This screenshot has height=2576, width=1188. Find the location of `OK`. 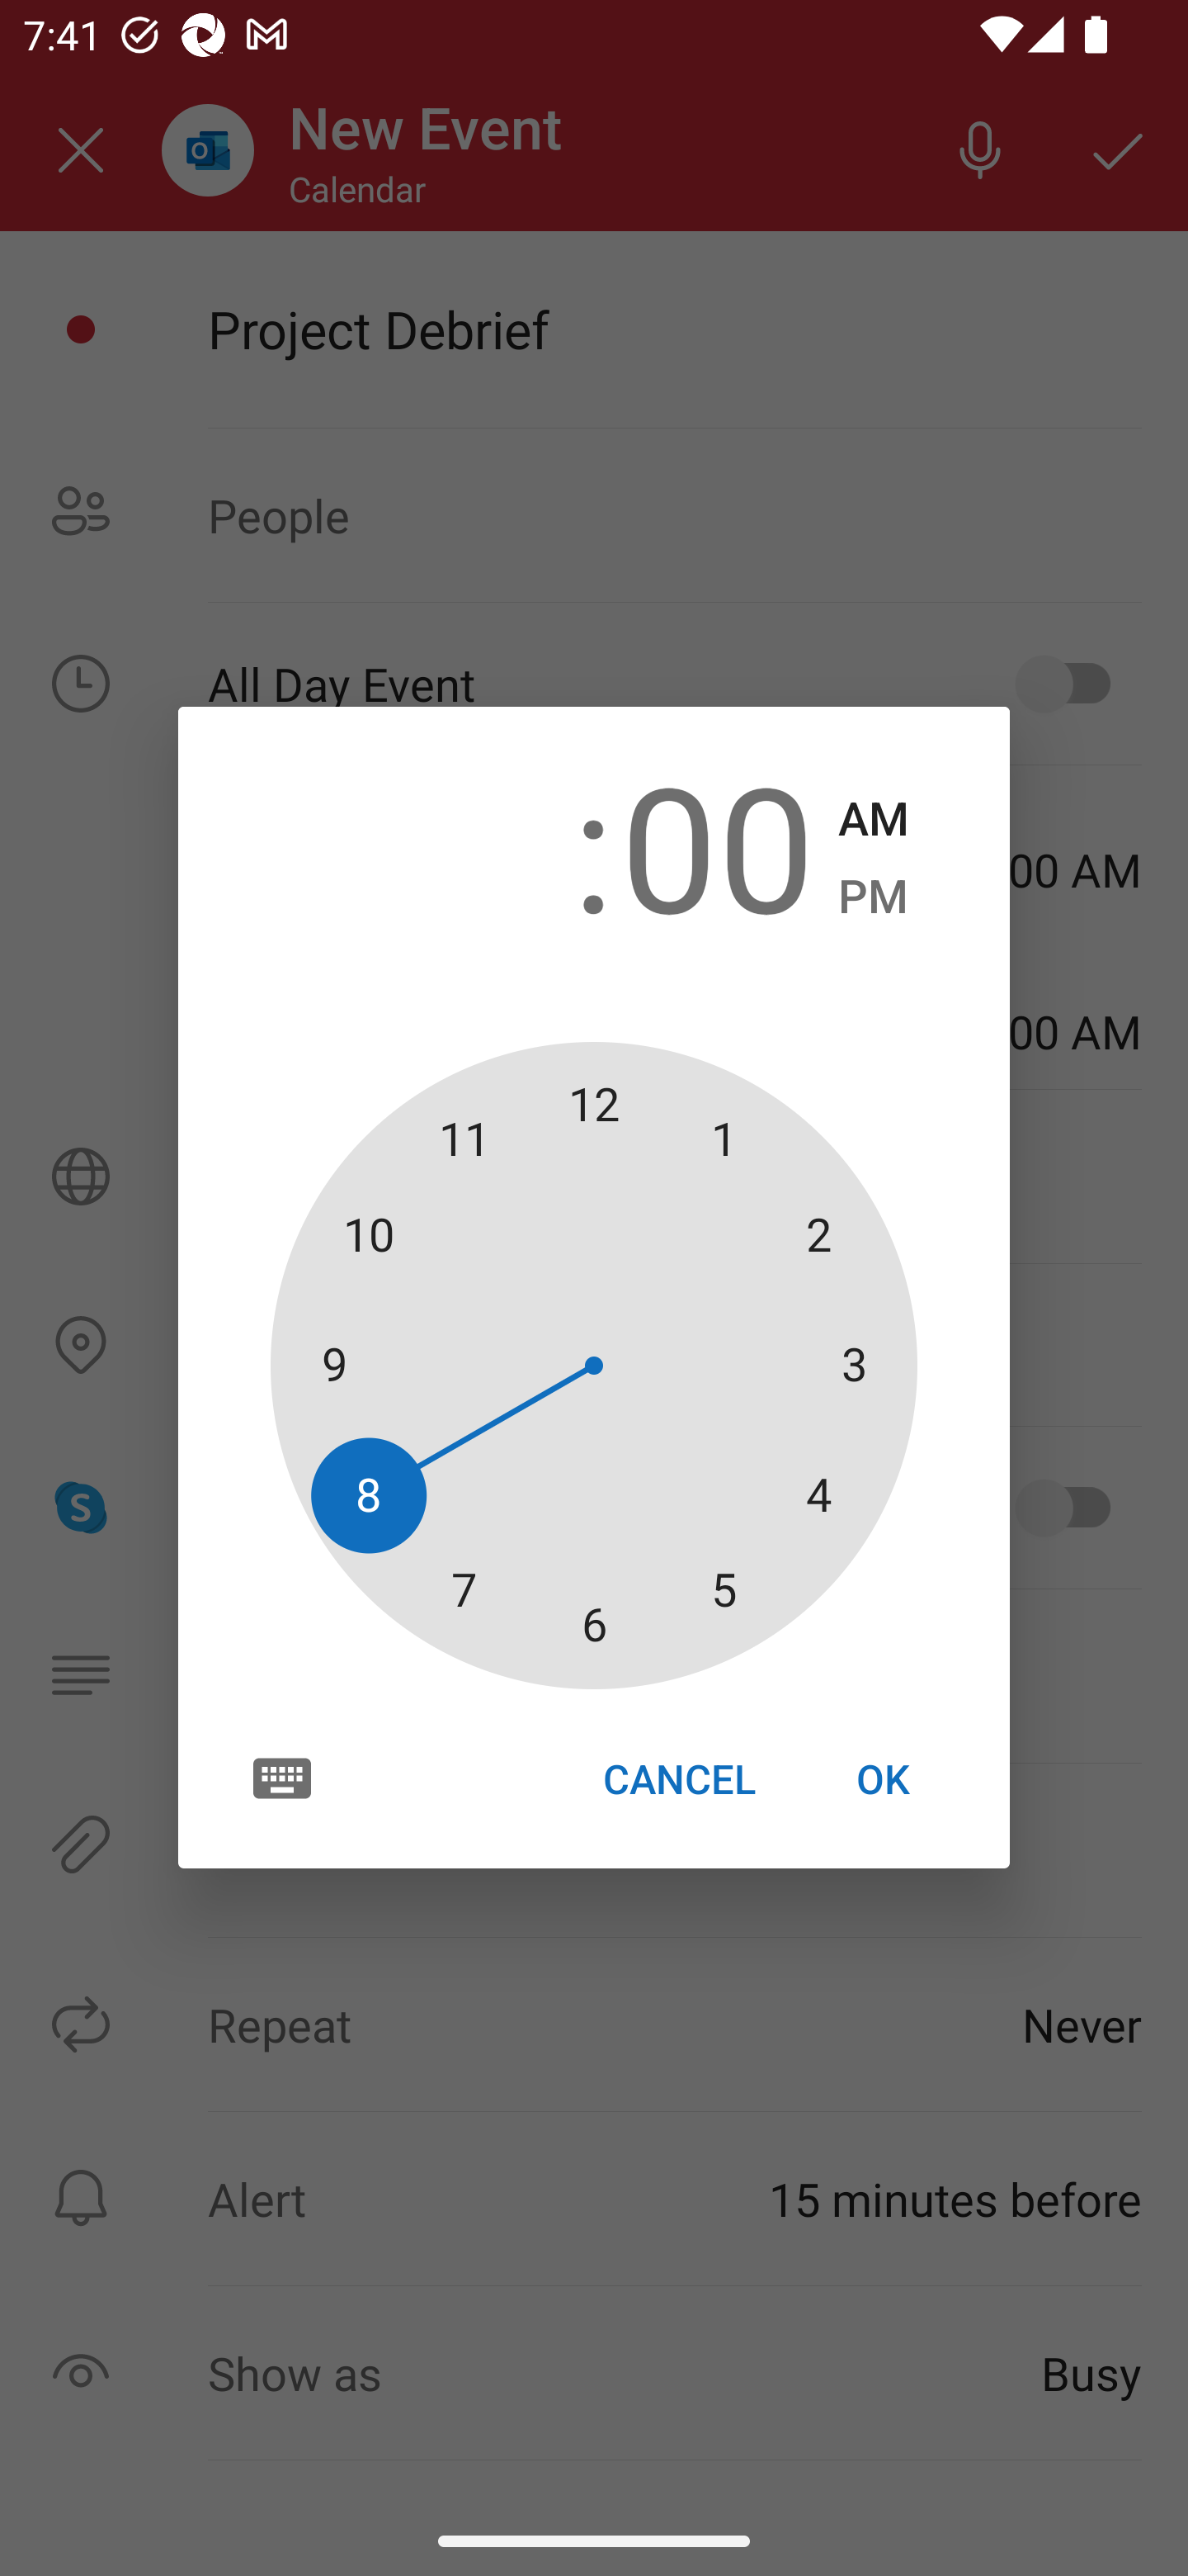

OK is located at coordinates (883, 1778).